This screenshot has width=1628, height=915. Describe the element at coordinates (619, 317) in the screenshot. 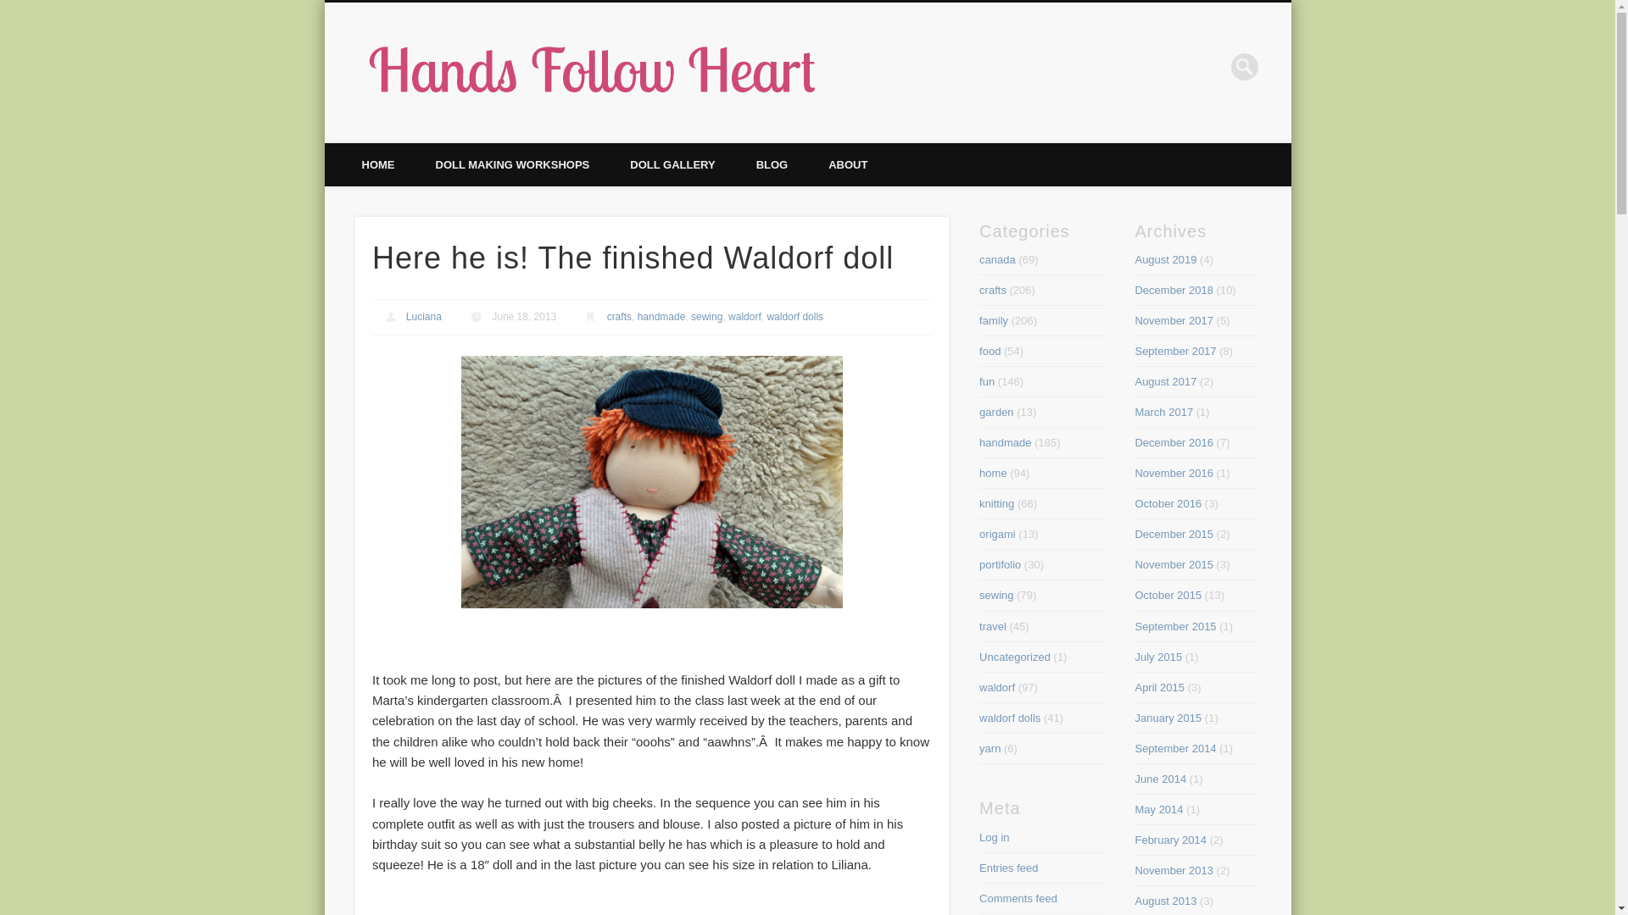

I see `crafts` at that location.